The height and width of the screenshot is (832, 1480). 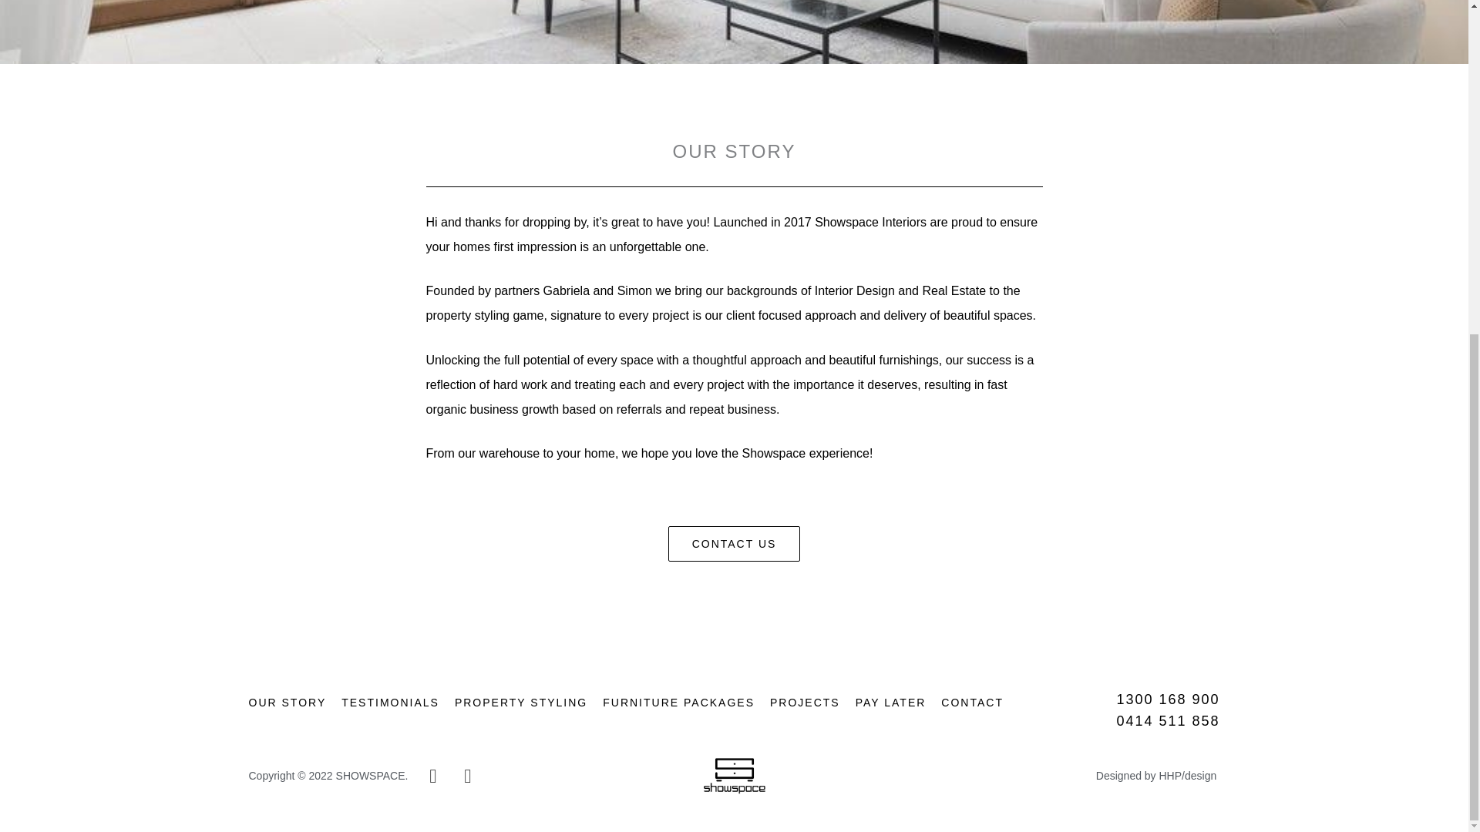 What do you see at coordinates (521, 703) in the screenshot?
I see `PROPERTY STYLING` at bounding box center [521, 703].